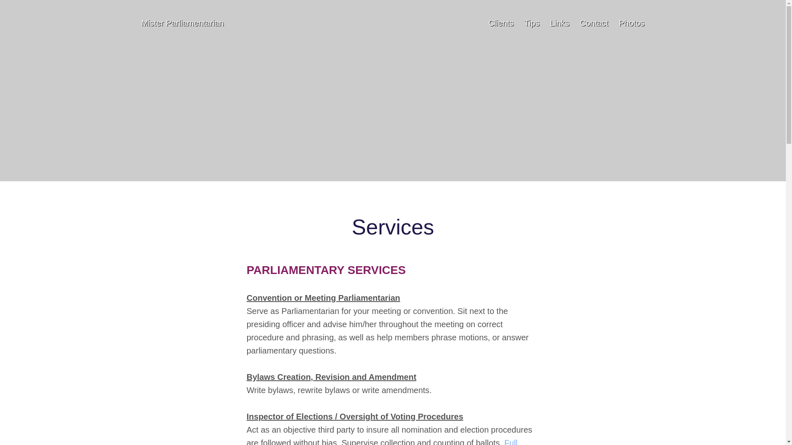  I want to click on Links, so click(559, 23).